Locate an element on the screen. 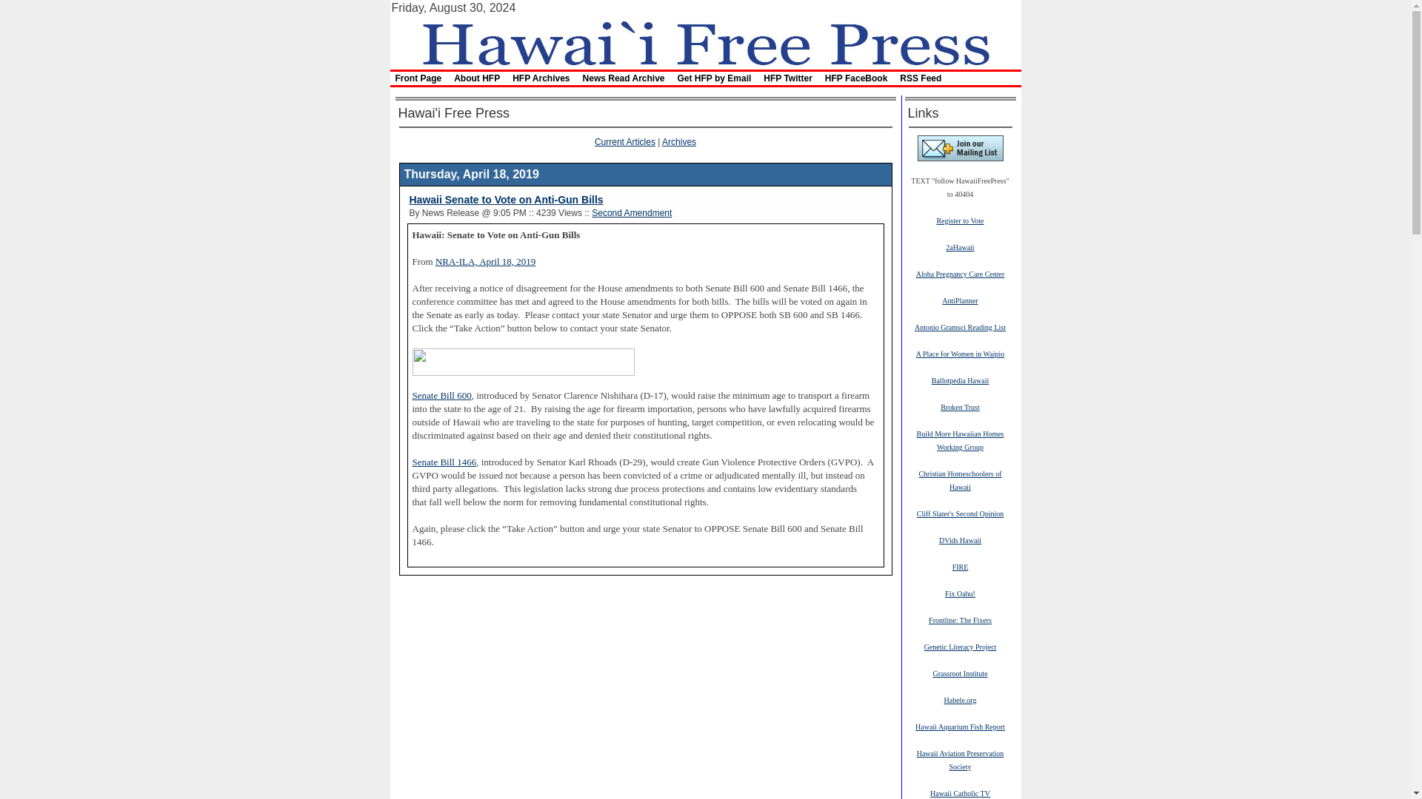 This screenshot has width=1422, height=799. Current Articles is located at coordinates (625, 141).